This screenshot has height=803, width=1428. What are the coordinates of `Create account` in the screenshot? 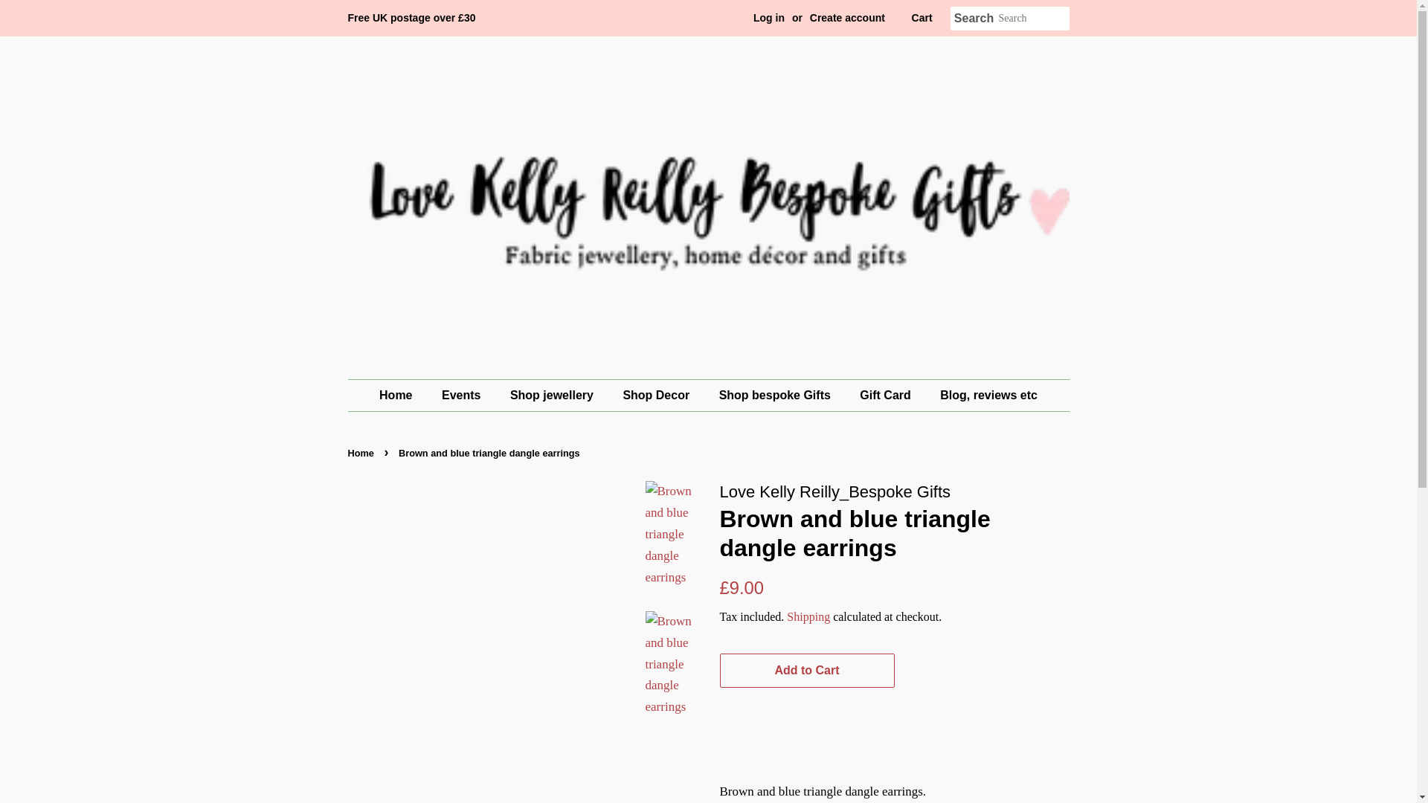 It's located at (847, 18).